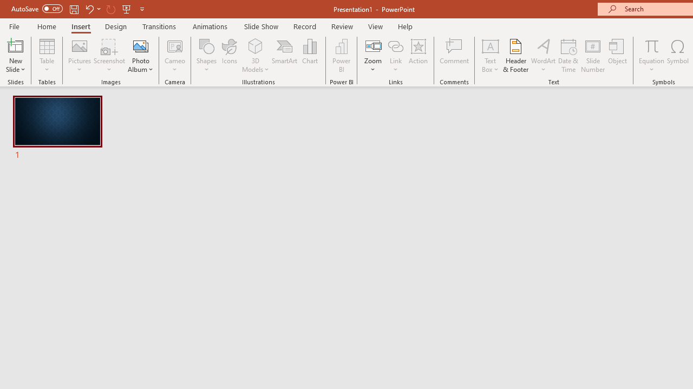 The height and width of the screenshot is (389, 693). Describe the element at coordinates (490, 45) in the screenshot. I see `Draw Horizontal Text Box` at that location.